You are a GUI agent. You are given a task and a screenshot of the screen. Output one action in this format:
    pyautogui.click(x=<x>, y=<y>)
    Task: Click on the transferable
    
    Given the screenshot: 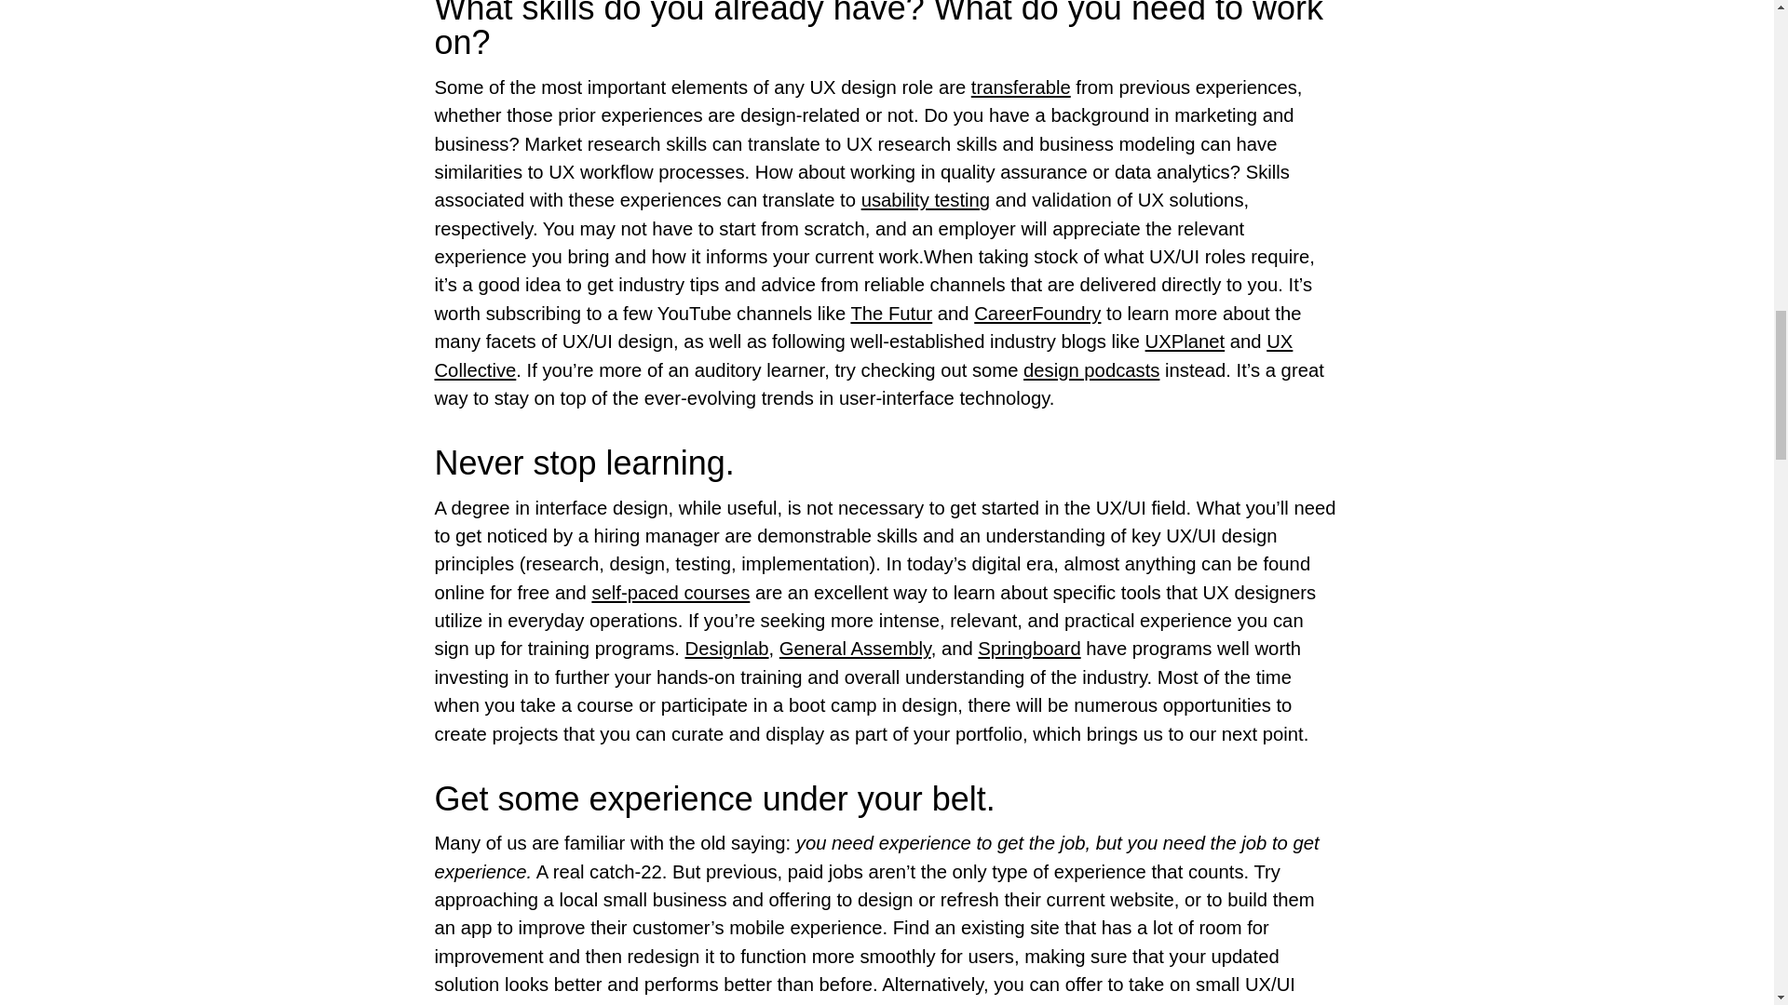 What is the action you would take?
    pyautogui.click(x=1021, y=87)
    